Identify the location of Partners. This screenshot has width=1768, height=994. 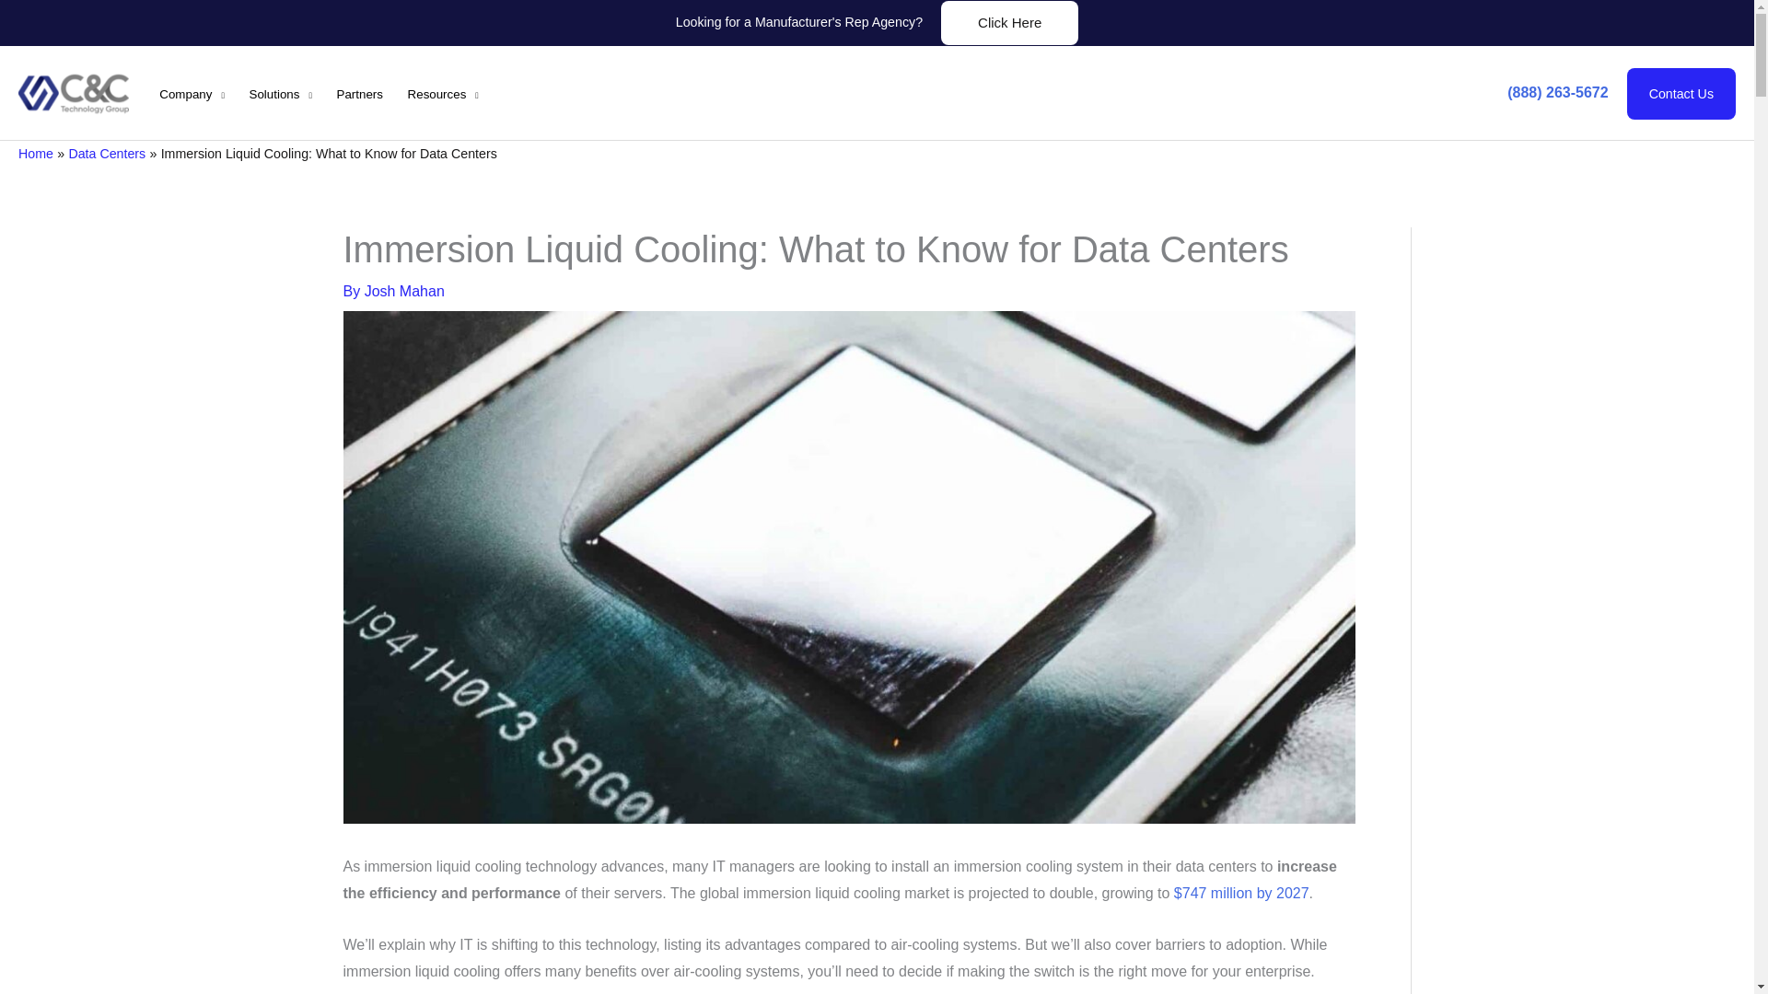
(359, 94).